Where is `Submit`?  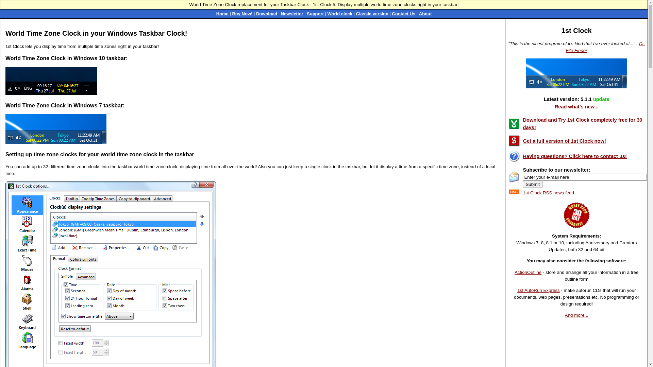 Submit is located at coordinates (533, 184).